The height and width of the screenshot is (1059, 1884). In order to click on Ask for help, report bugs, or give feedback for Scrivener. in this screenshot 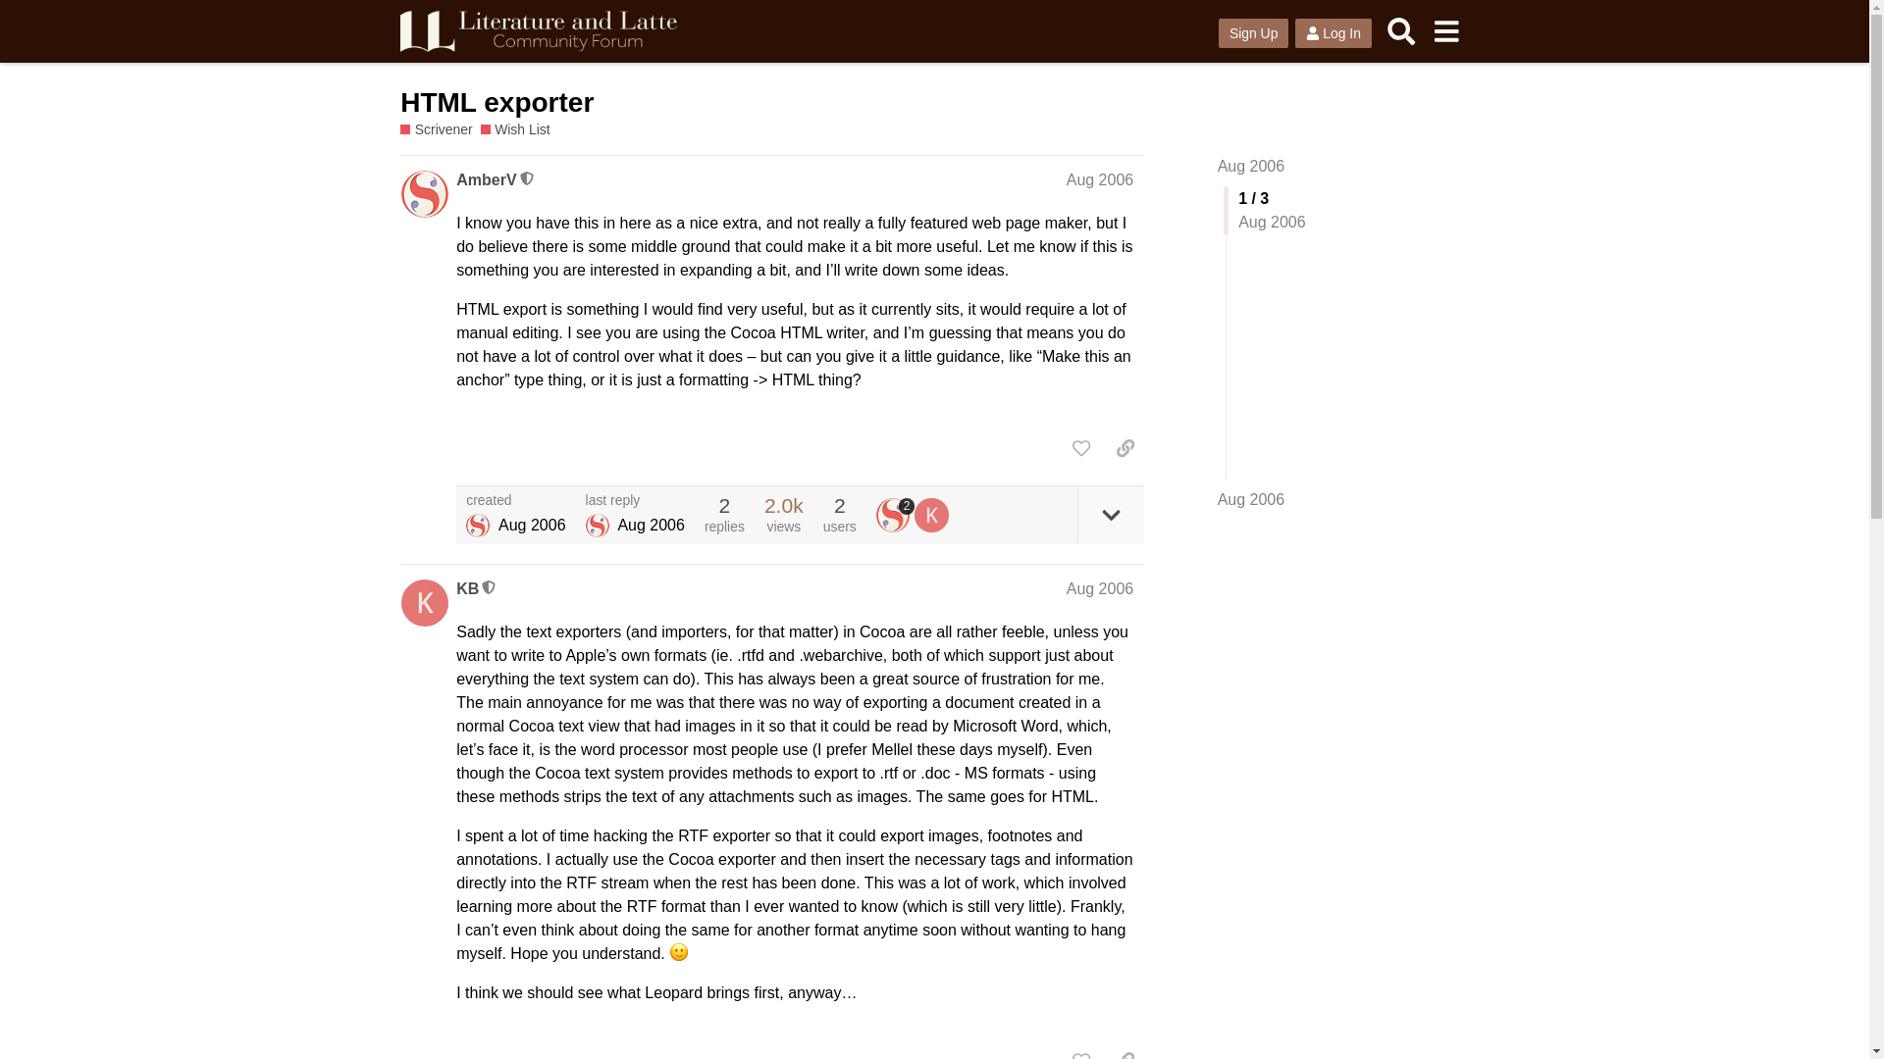, I will do `click(436, 129)`.